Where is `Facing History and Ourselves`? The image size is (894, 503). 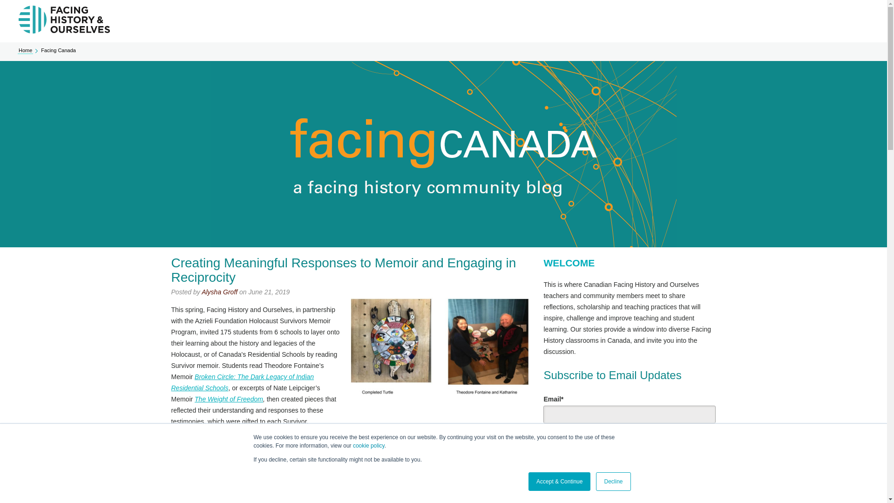
Facing History and Ourselves is located at coordinates (331, 473).